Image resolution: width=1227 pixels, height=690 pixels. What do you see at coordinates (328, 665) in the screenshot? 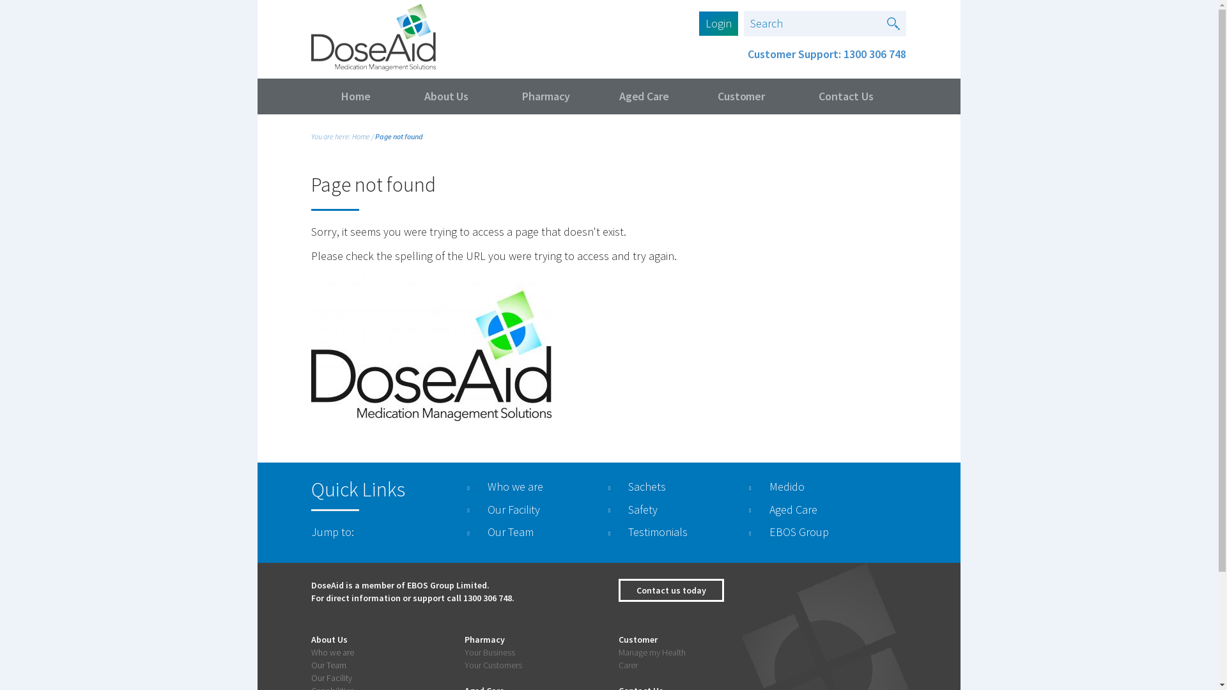
I see `Our Team` at bounding box center [328, 665].